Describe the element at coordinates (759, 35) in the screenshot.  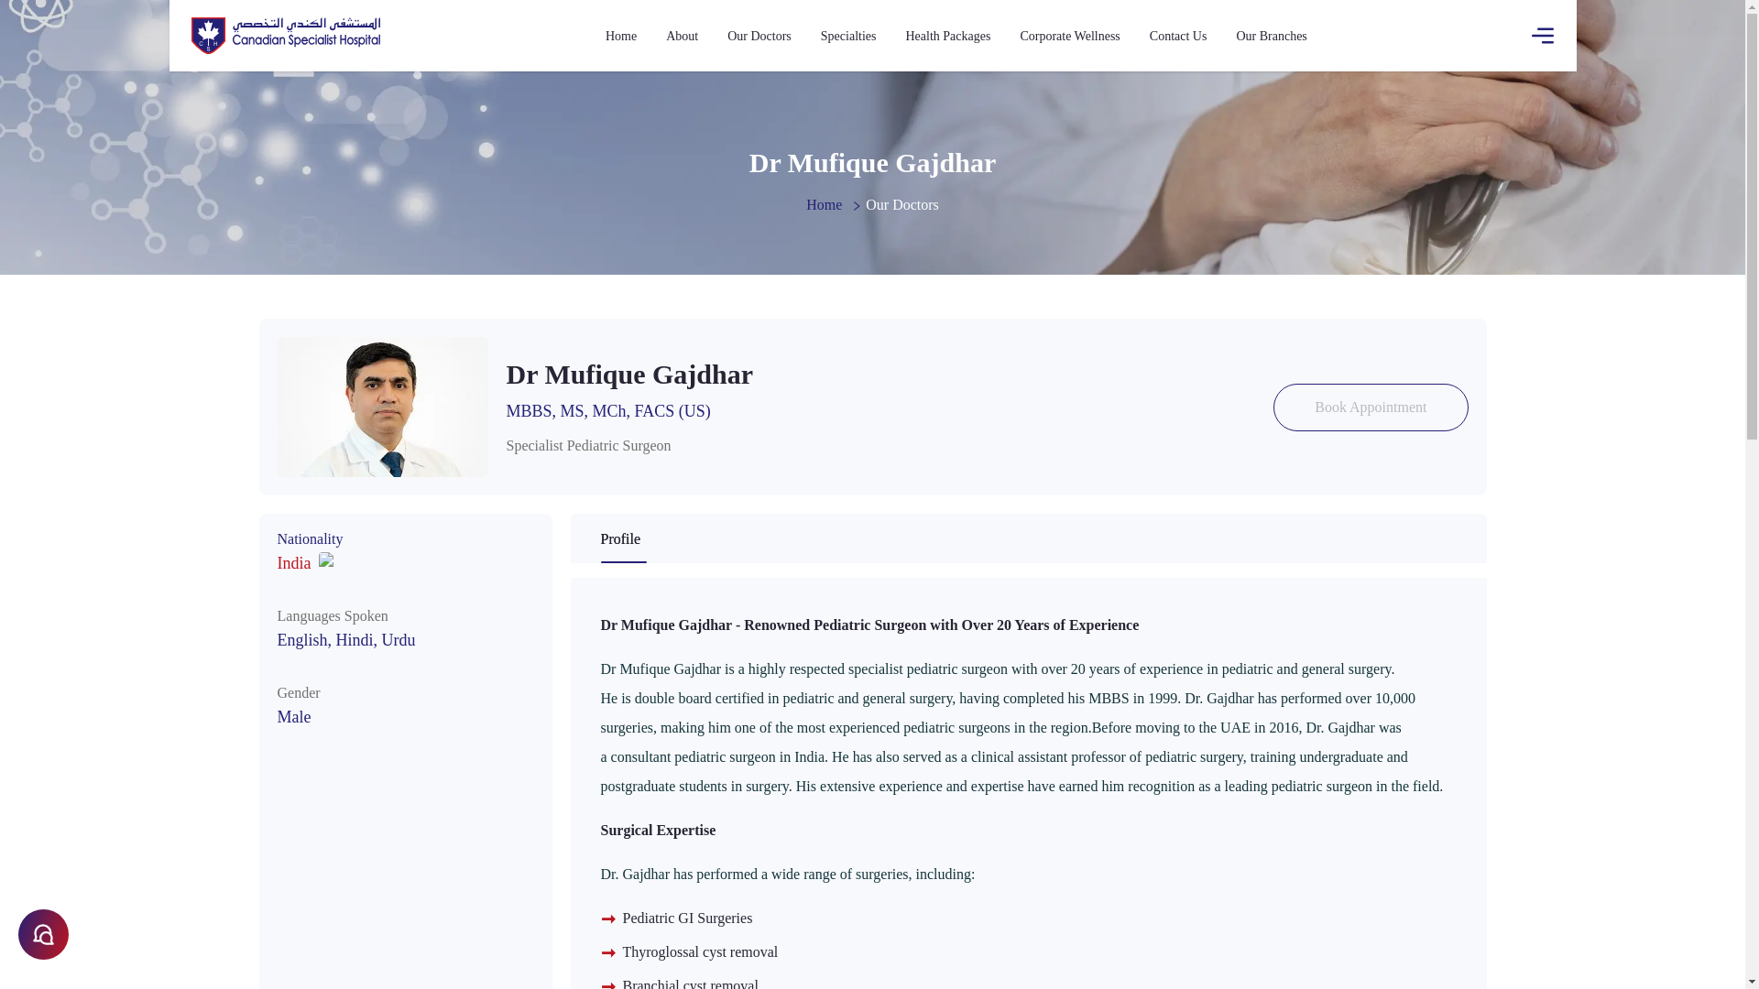
I see `Our Doctors` at that location.